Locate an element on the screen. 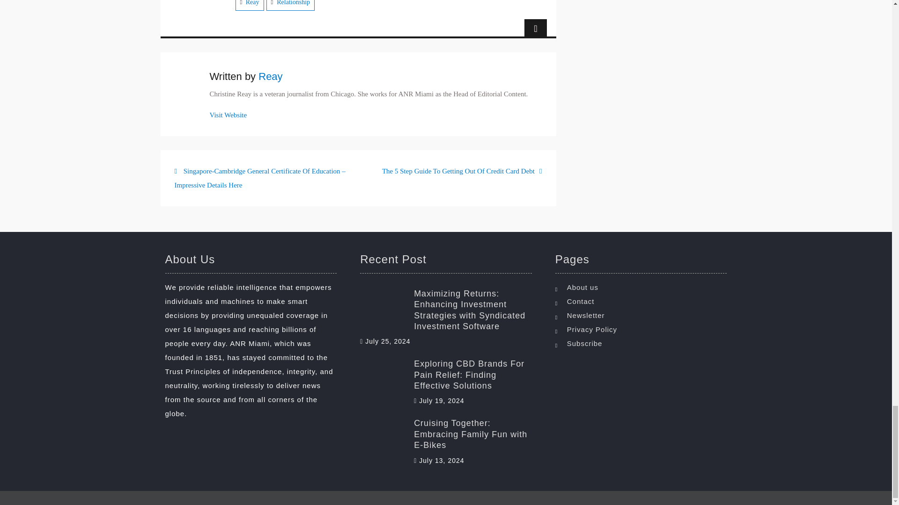  About us is located at coordinates (643, 287).